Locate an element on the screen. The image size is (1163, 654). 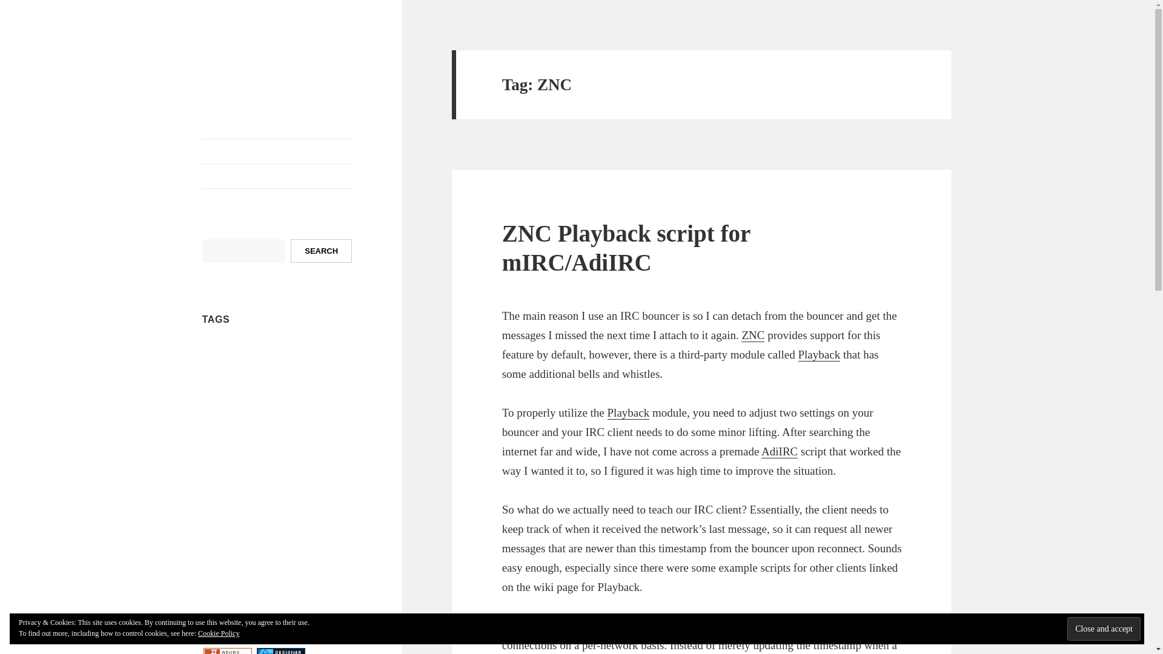
Linux is located at coordinates (297, 388).